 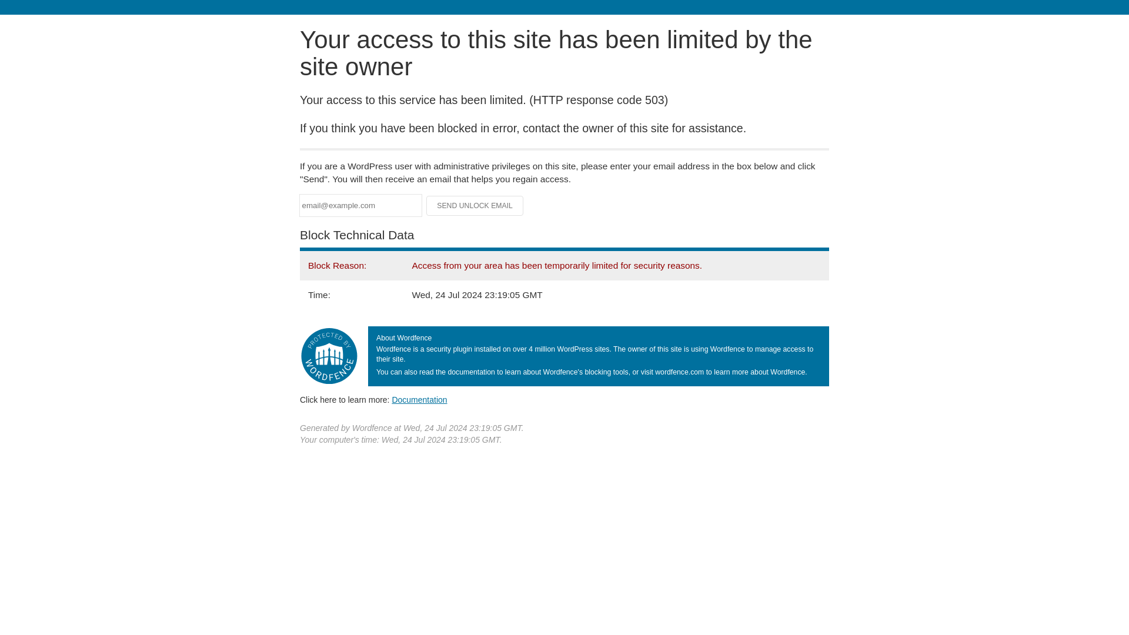 What do you see at coordinates (475, 206) in the screenshot?
I see `Send Unlock Email` at bounding box center [475, 206].